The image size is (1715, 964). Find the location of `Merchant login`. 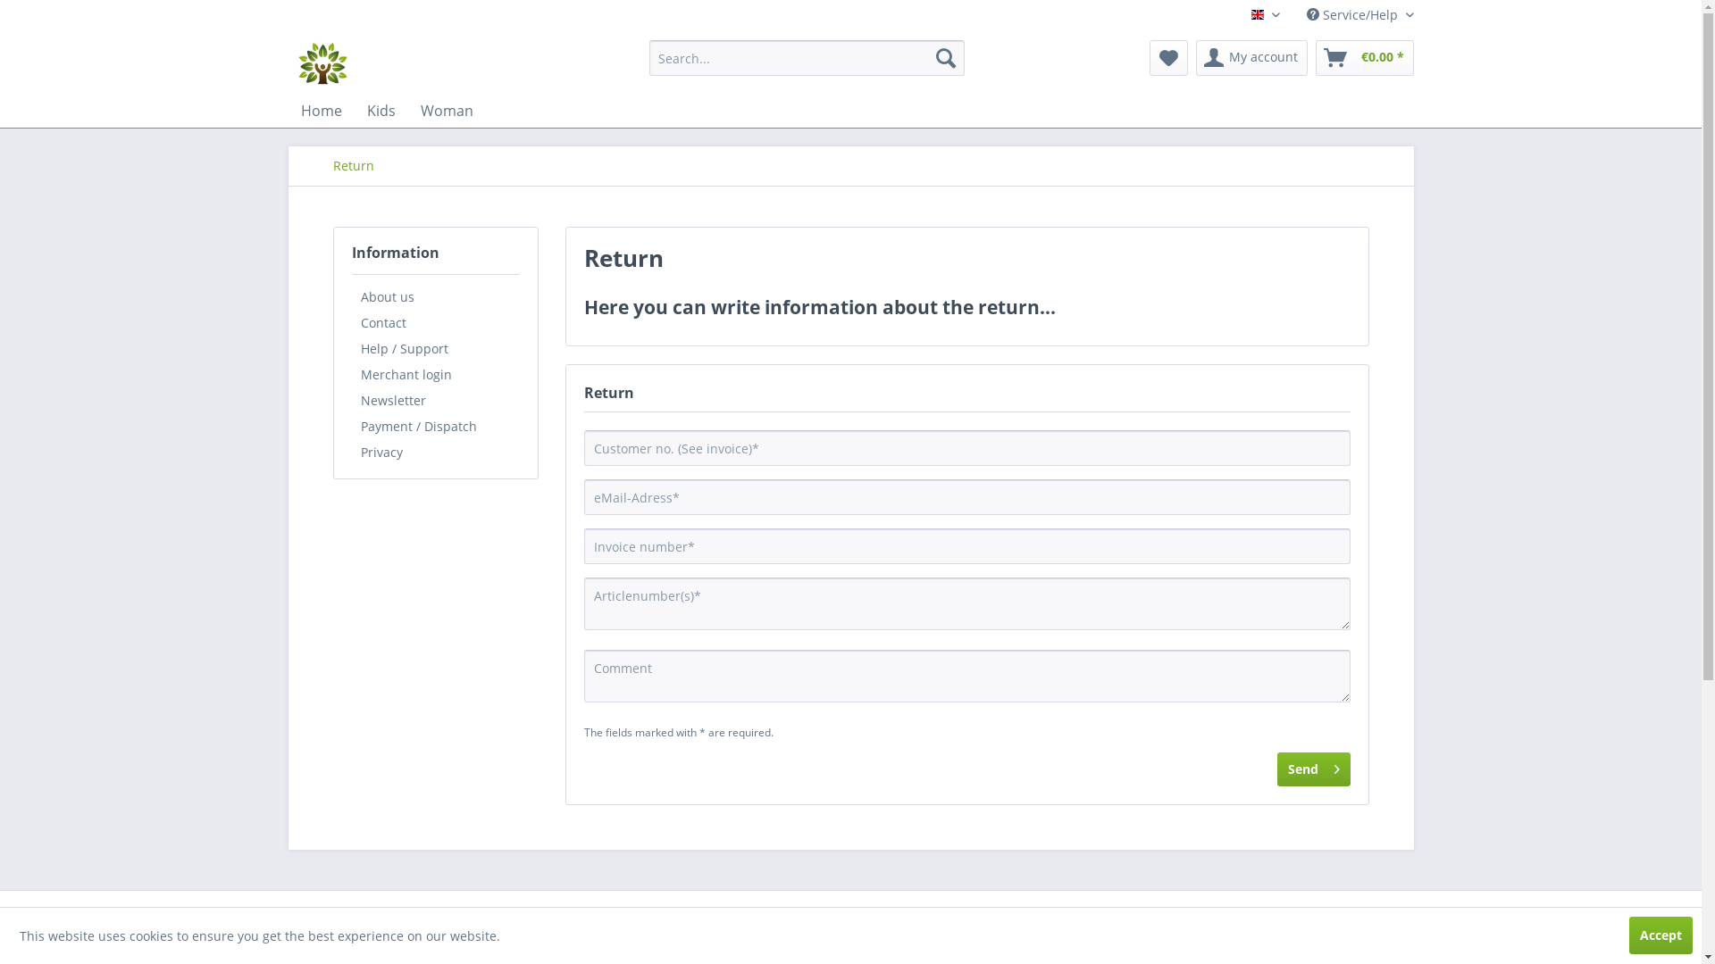

Merchant login is located at coordinates (436, 375).